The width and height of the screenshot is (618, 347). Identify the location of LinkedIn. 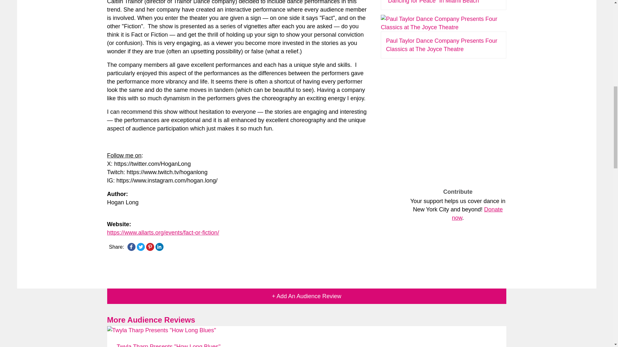
(159, 247).